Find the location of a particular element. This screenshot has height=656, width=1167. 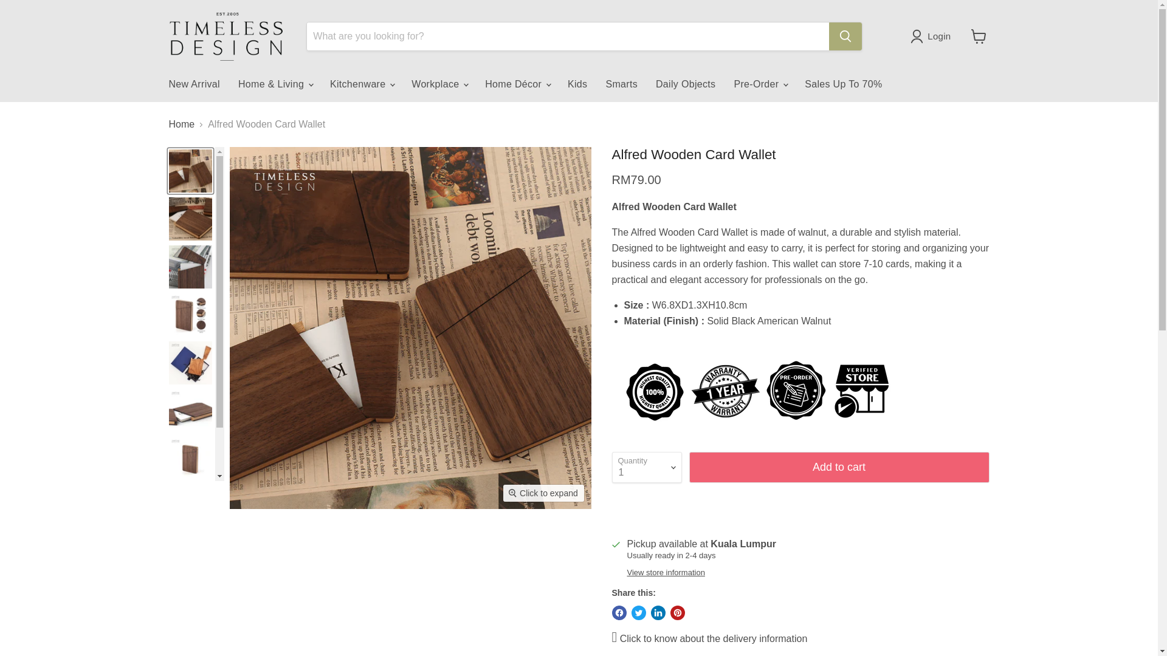

New Arrival is located at coordinates (193, 84).